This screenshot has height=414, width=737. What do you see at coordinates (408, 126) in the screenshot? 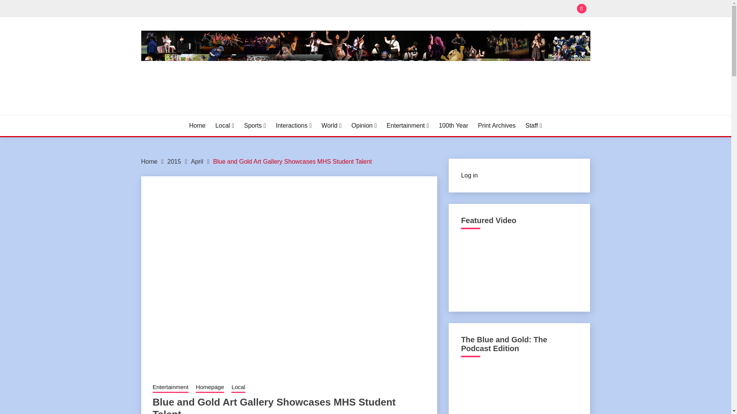
I see `Entertainment` at bounding box center [408, 126].